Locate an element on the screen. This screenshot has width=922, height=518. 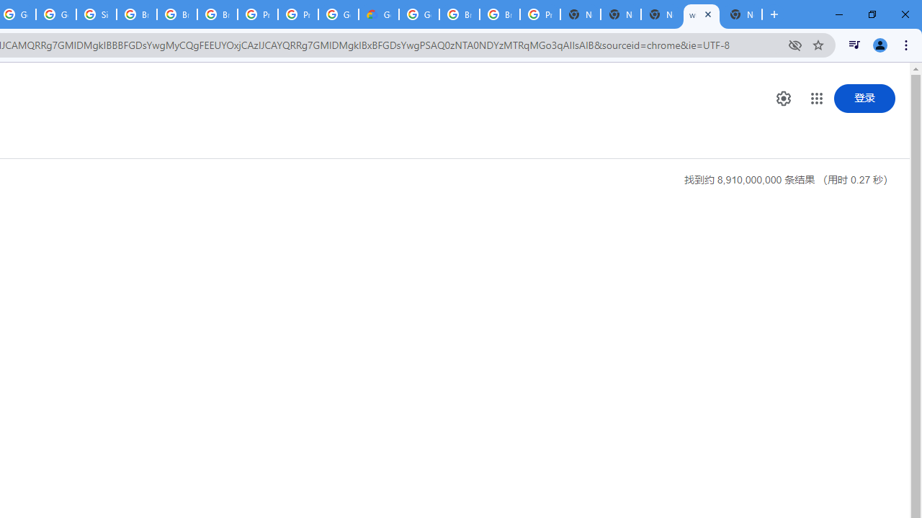
Google Cloud Platform is located at coordinates (419, 14).